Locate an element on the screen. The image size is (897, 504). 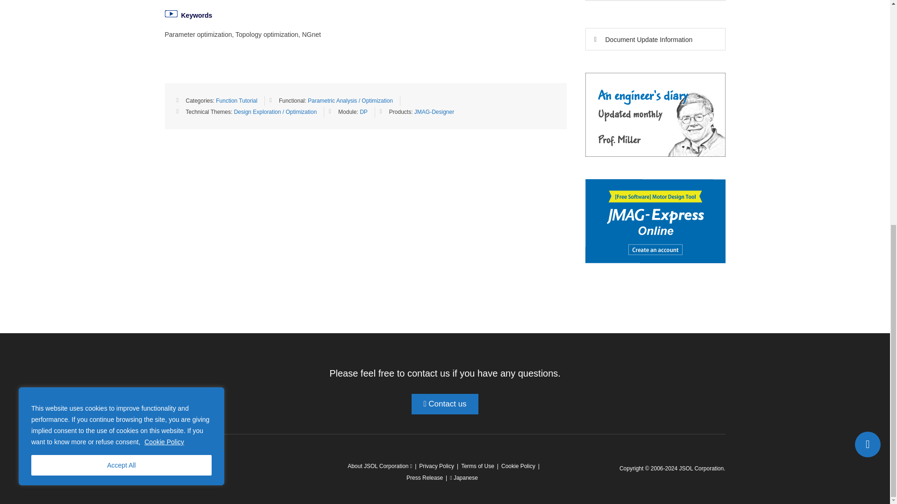
Cookie Policy is located at coordinates (164, 38).